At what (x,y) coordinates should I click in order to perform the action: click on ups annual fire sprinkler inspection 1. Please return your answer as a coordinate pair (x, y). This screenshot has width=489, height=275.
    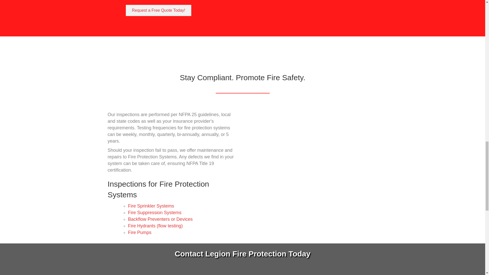
    Looking at the image, I should click on (312, 161).